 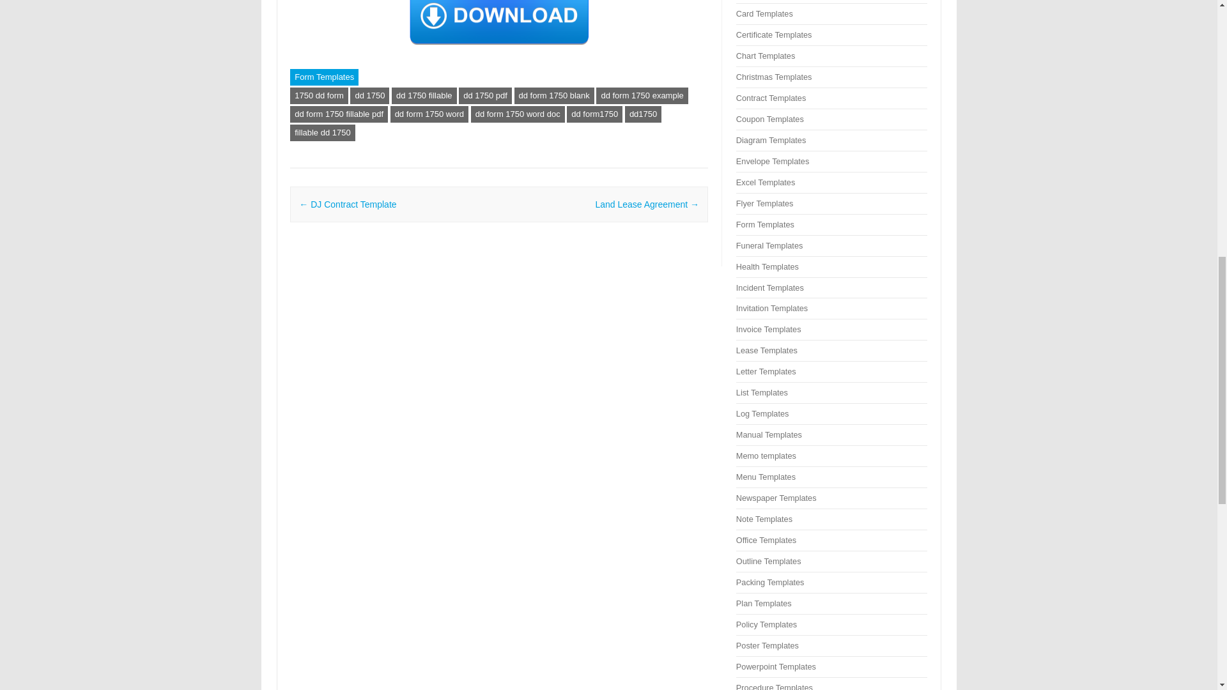 What do you see at coordinates (642, 96) in the screenshot?
I see `dd form 1750 example` at bounding box center [642, 96].